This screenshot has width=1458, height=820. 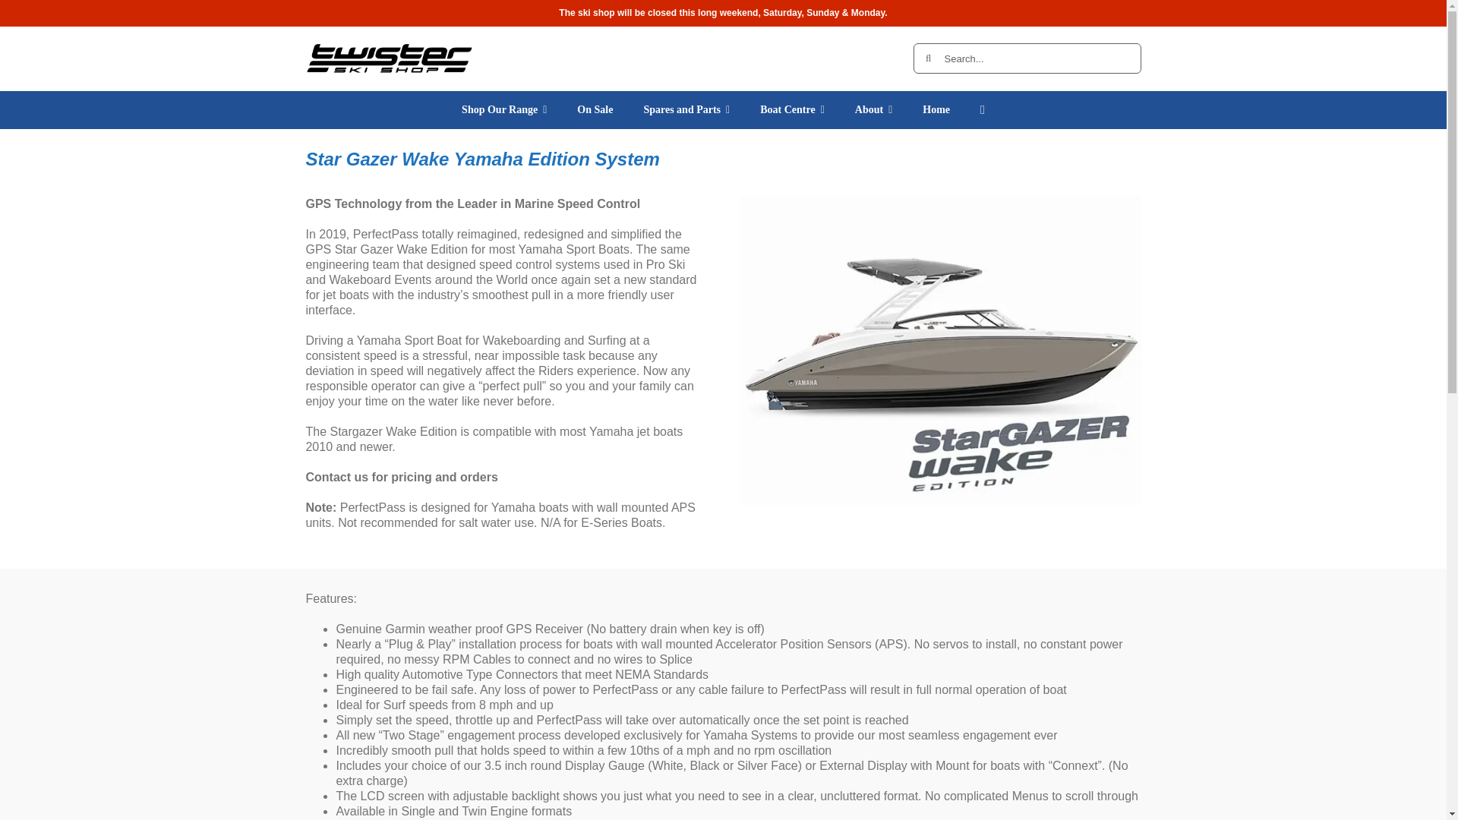 I want to click on Shop Our Range, so click(x=503, y=109).